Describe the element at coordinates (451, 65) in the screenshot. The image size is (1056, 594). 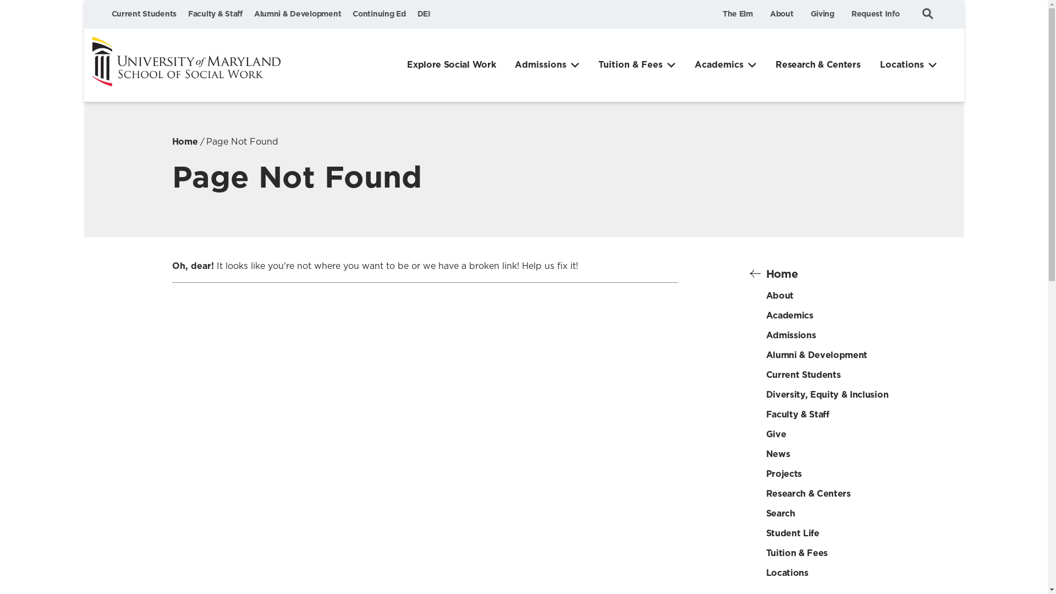
I see `Explore Social Work` at that location.